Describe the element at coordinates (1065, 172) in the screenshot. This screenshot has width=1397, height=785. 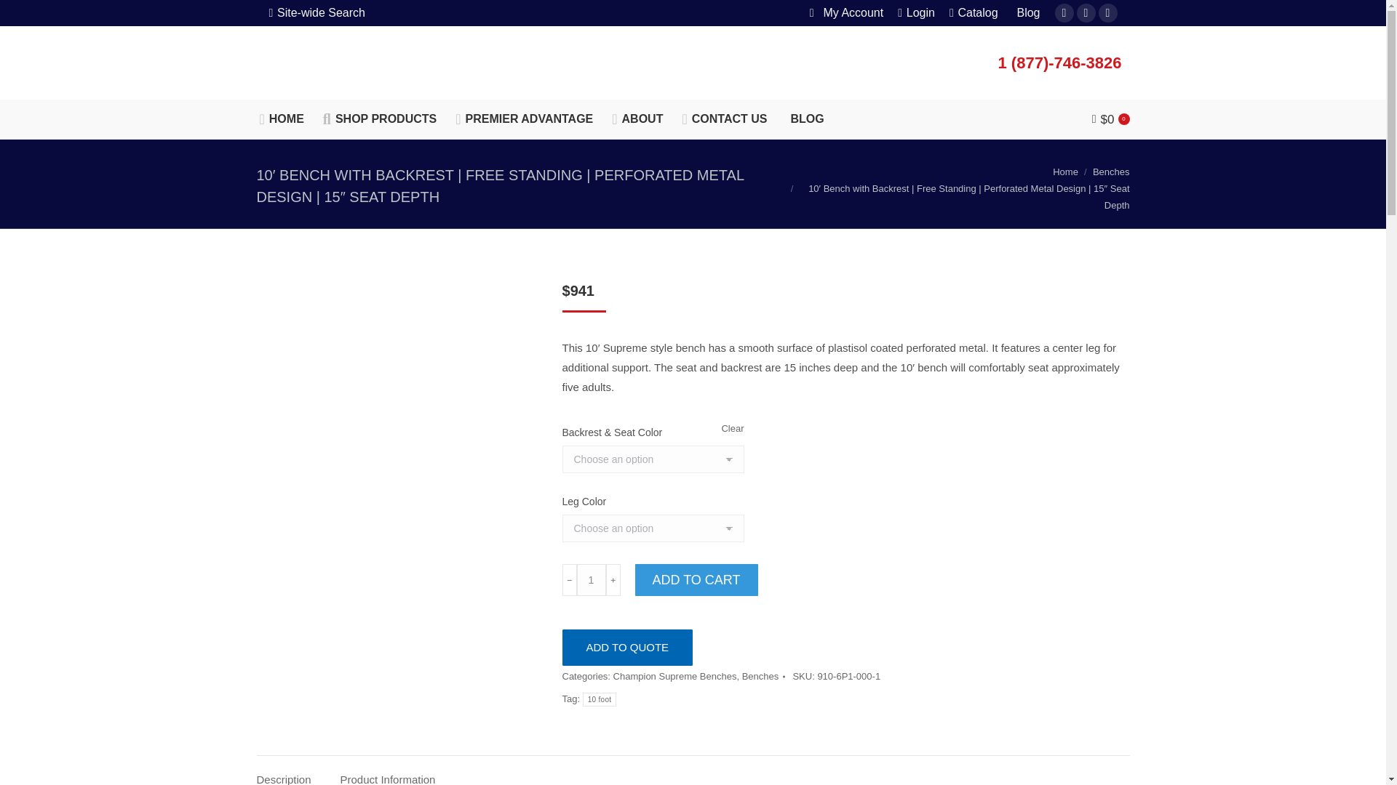
I see `Home` at that location.